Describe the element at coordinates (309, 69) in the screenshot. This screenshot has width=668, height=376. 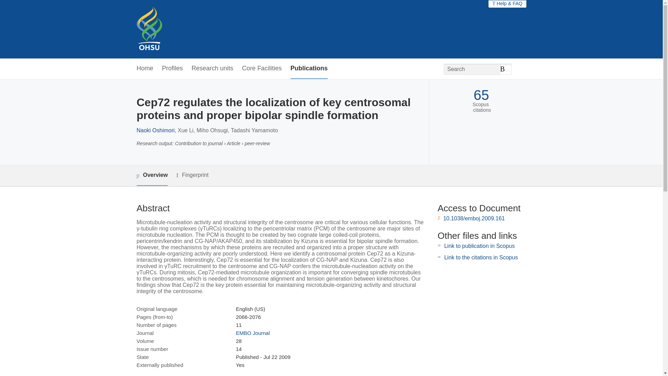
I see `Publications` at that location.